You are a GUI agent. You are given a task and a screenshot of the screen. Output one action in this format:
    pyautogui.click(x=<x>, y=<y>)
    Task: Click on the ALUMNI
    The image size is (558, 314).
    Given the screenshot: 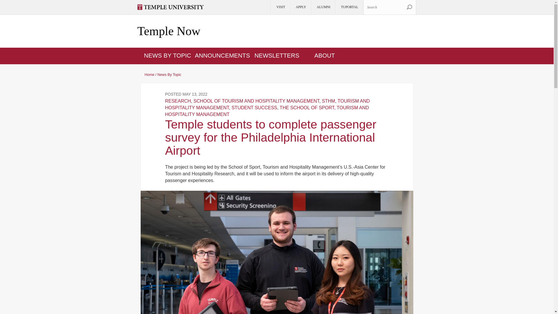 What is the action you would take?
    pyautogui.click(x=323, y=7)
    